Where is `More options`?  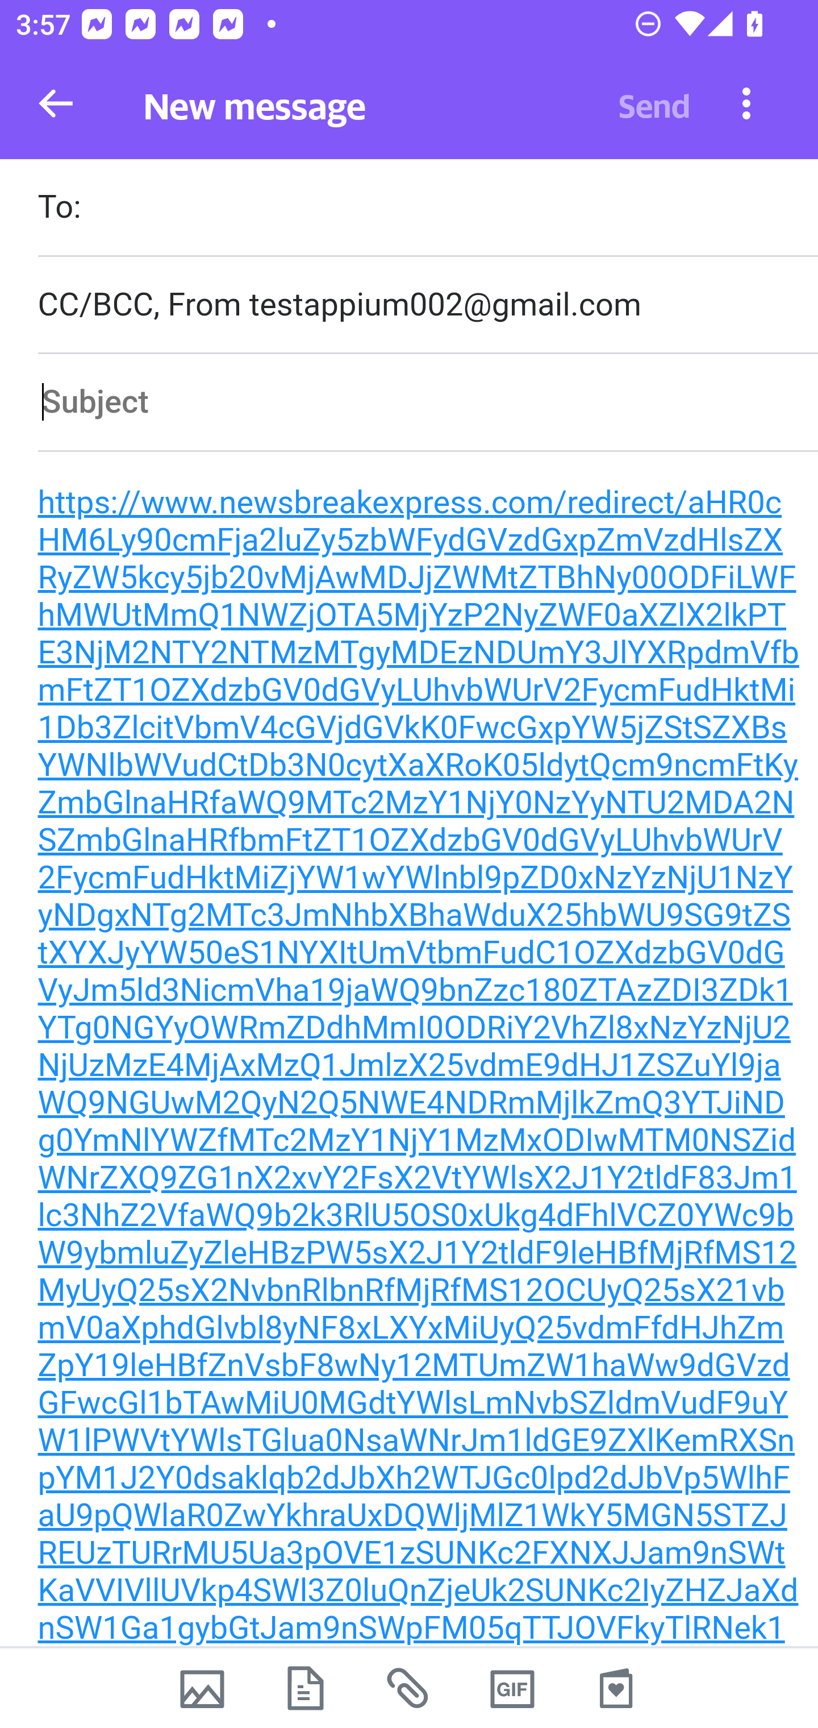
More options is located at coordinates (746, 102).